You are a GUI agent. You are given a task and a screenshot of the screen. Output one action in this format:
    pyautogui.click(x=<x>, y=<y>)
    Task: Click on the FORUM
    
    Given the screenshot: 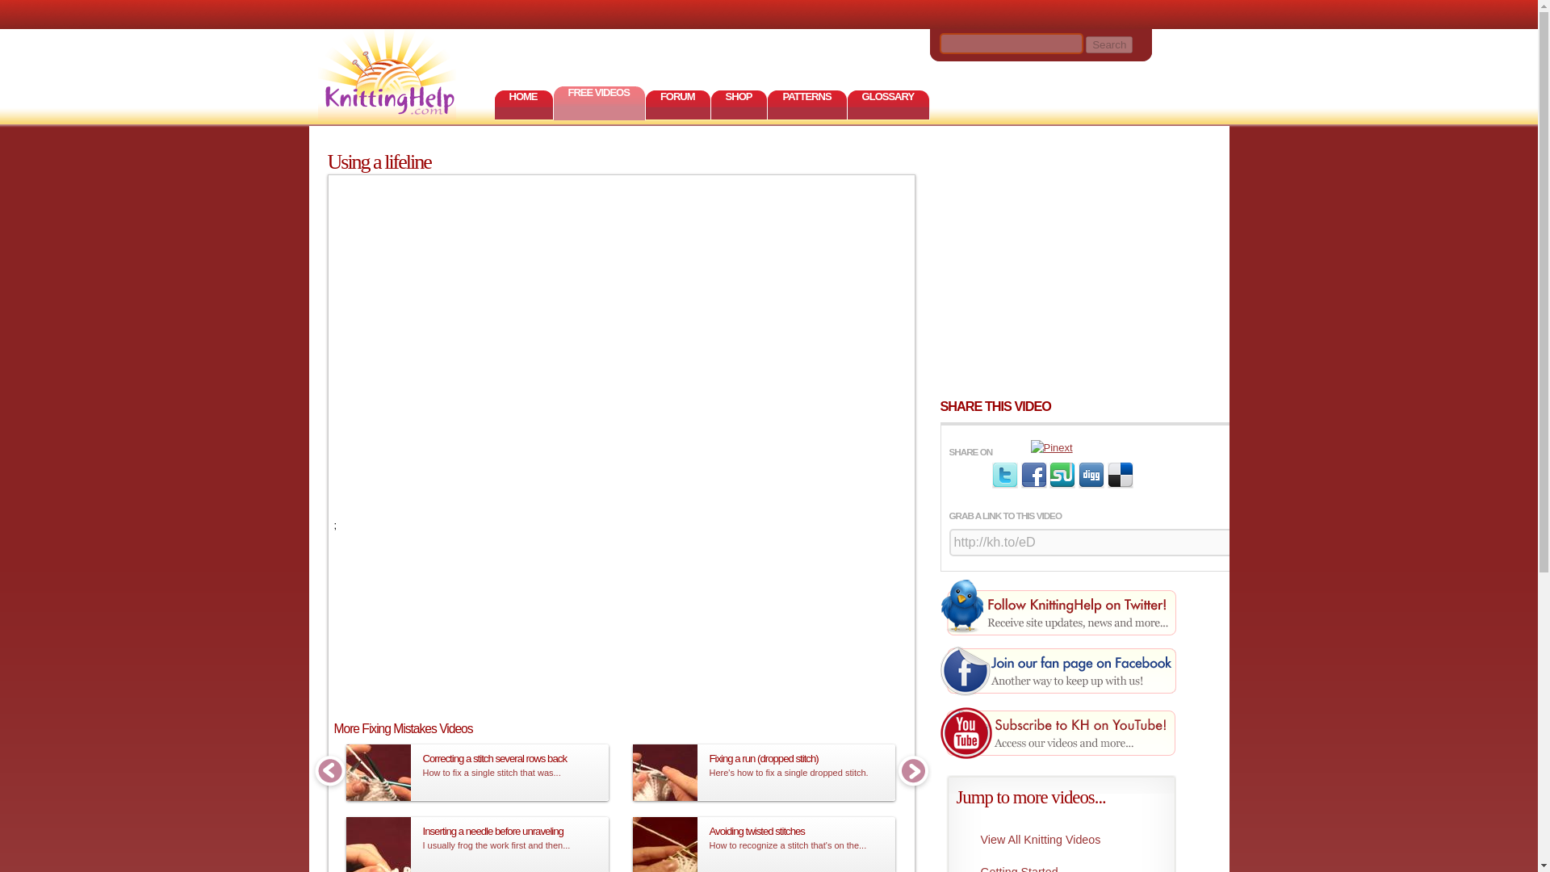 What is the action you would take?
    pyautogui.click(x=678, y=105)
    